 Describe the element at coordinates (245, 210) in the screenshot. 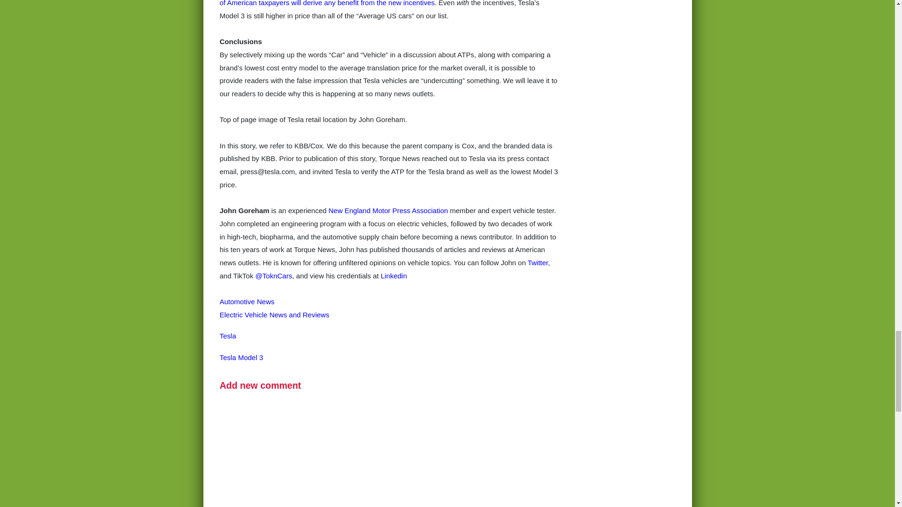

I see `John Goreham` at that location.